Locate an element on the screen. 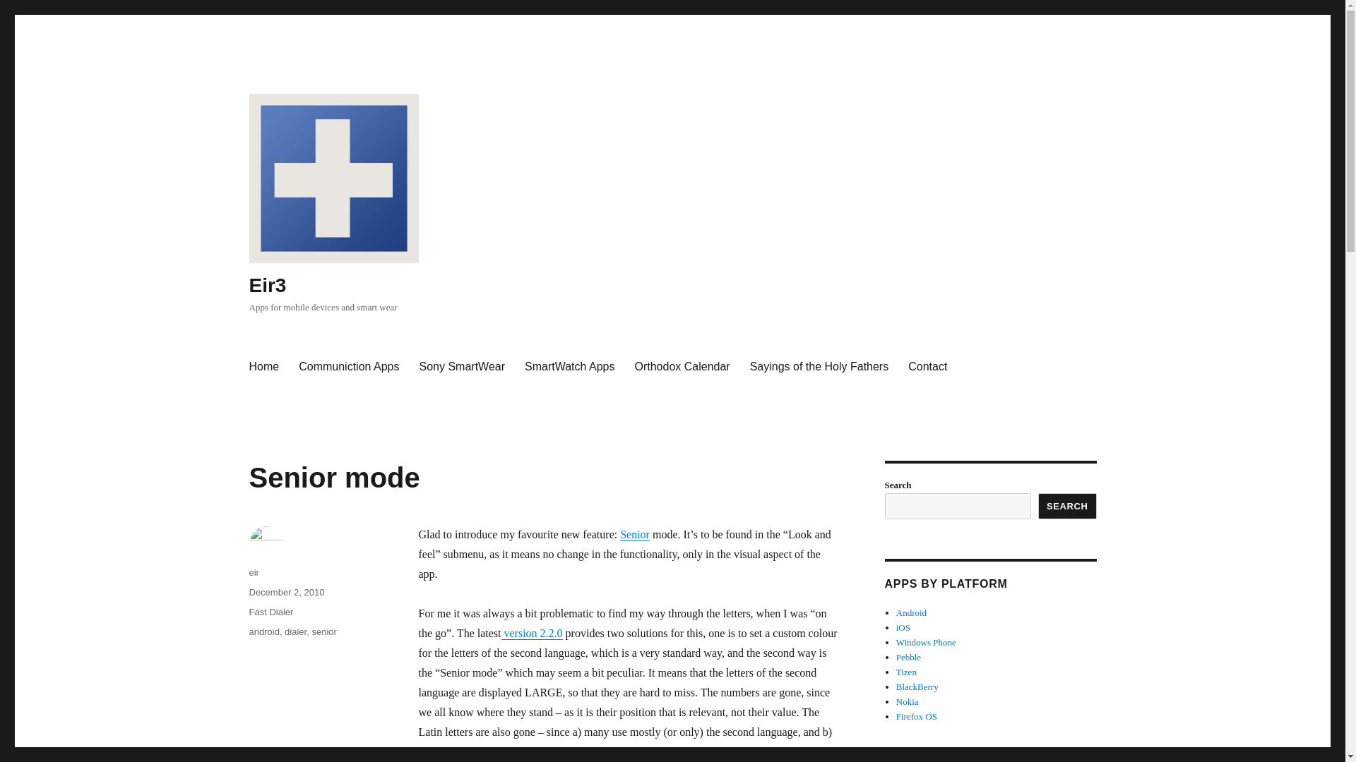  Contact is located at coordinates (927, 367).